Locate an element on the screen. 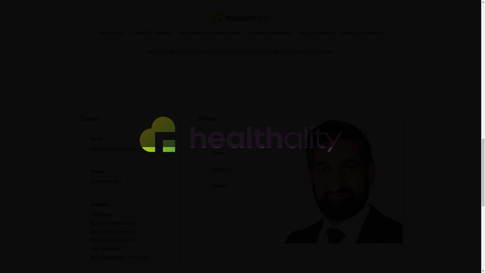 The image size is (485, 273). Email is located at coordinates (97, 139).